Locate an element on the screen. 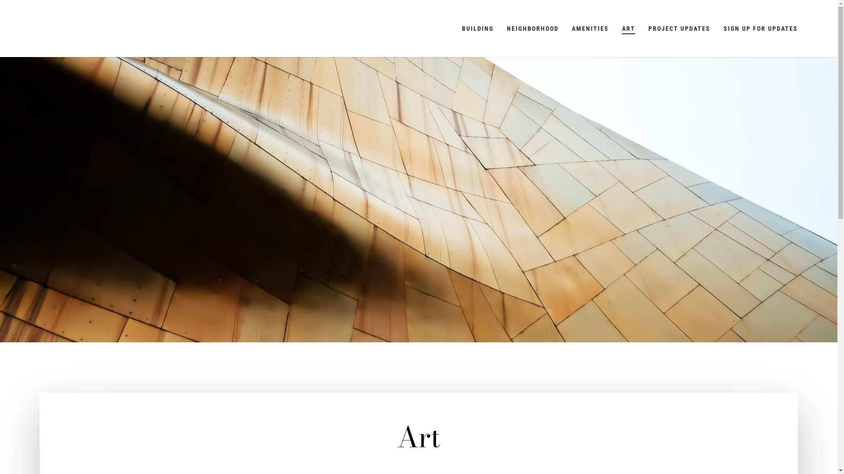 The width and height of the screenshot is (844, 474). BUILDING is located at coordinates (478, 29).